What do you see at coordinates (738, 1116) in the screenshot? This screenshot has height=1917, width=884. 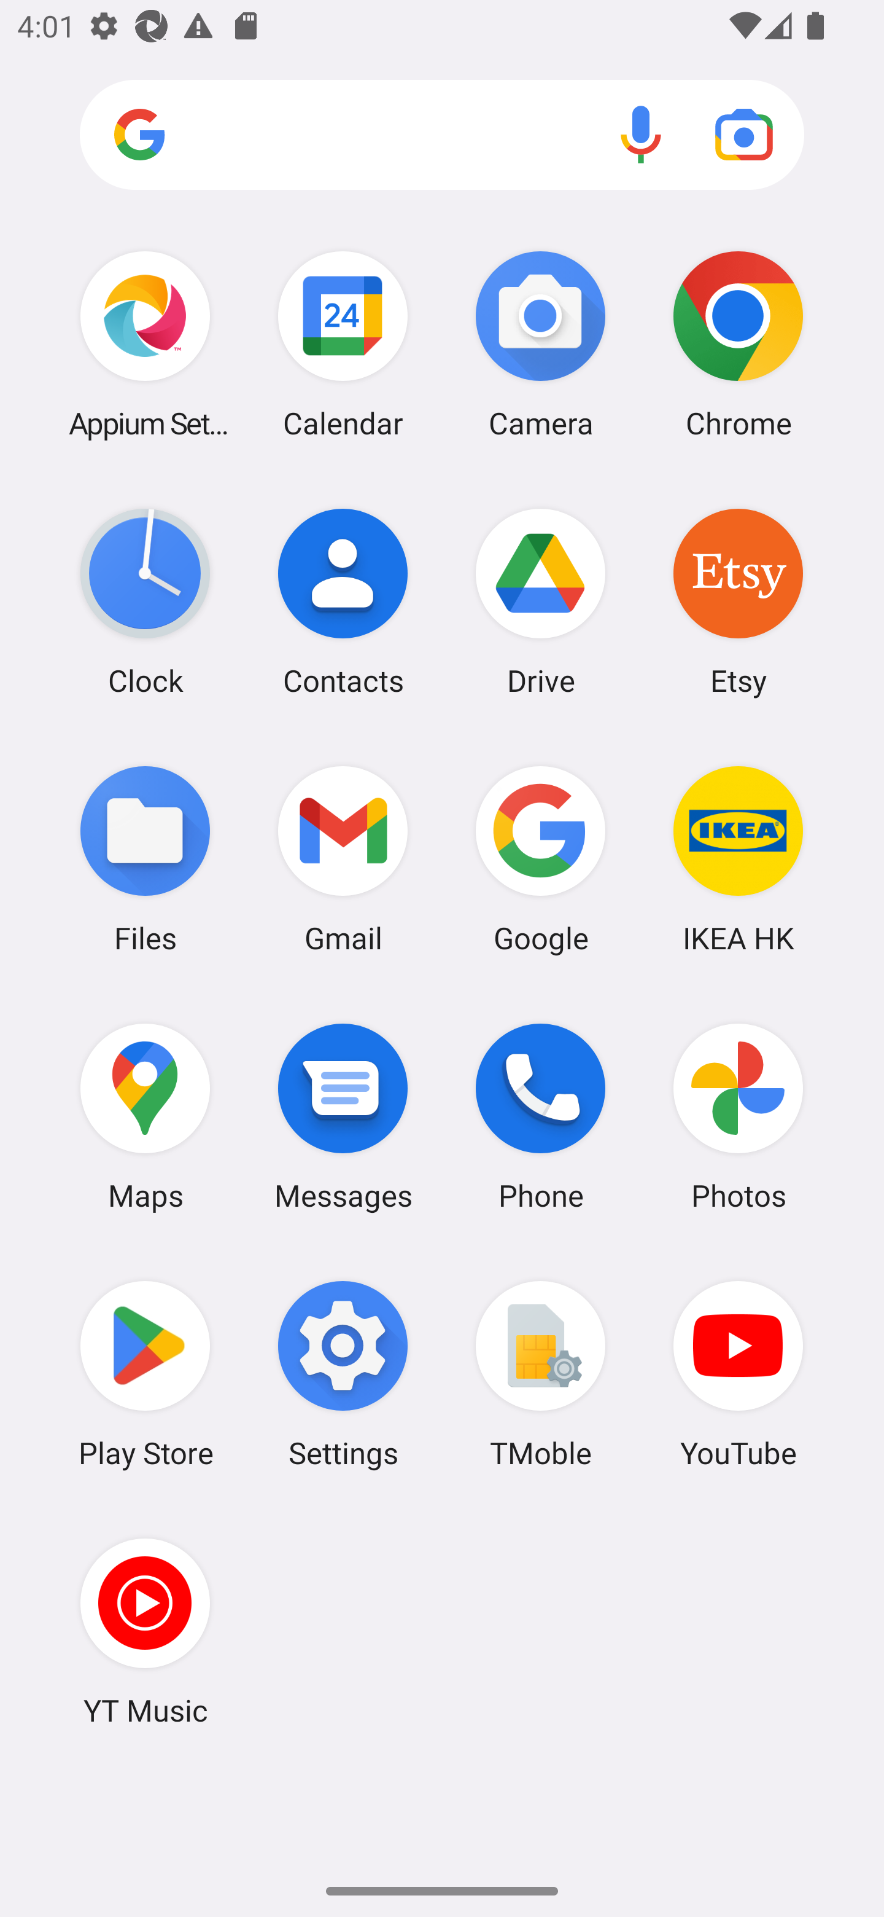 I see `Photos` at bounding box center [738, 1116].